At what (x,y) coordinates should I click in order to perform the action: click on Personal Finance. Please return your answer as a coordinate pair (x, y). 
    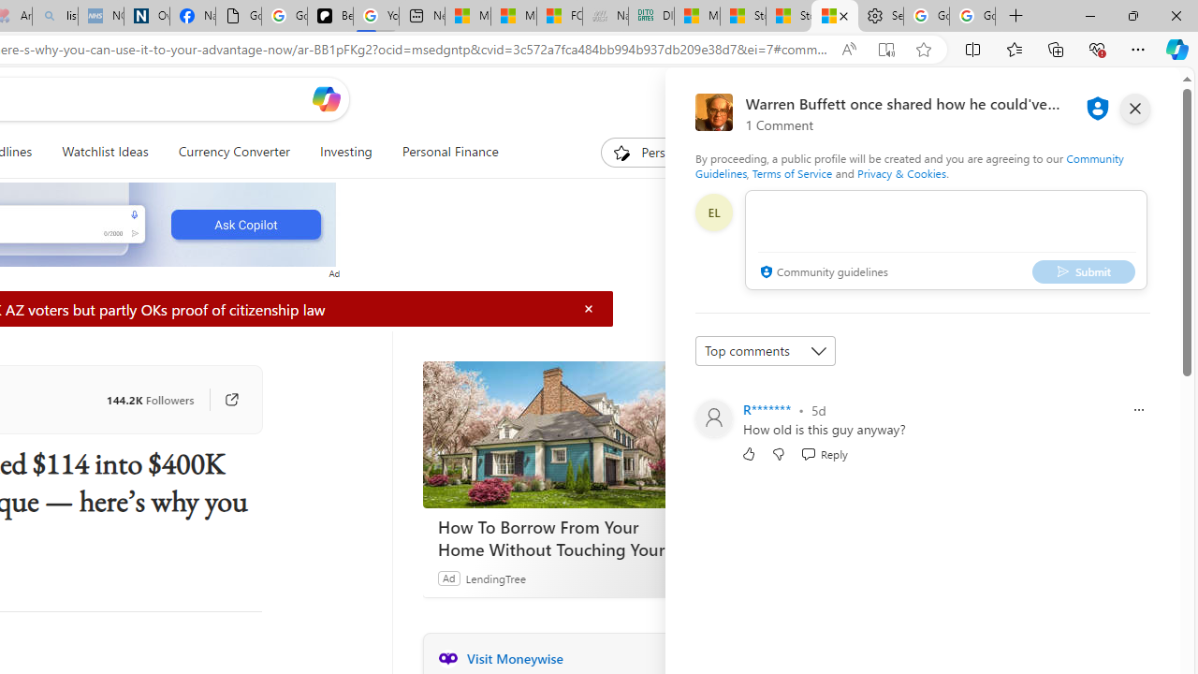
    Looking at the image, I should click on (449, 152).